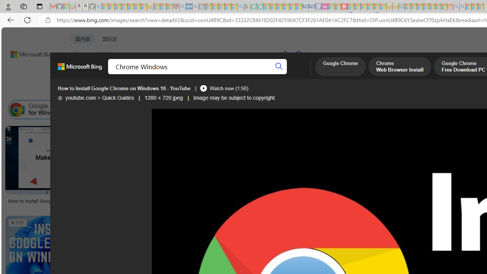  I want to click on 1:27, so click(18, 223).